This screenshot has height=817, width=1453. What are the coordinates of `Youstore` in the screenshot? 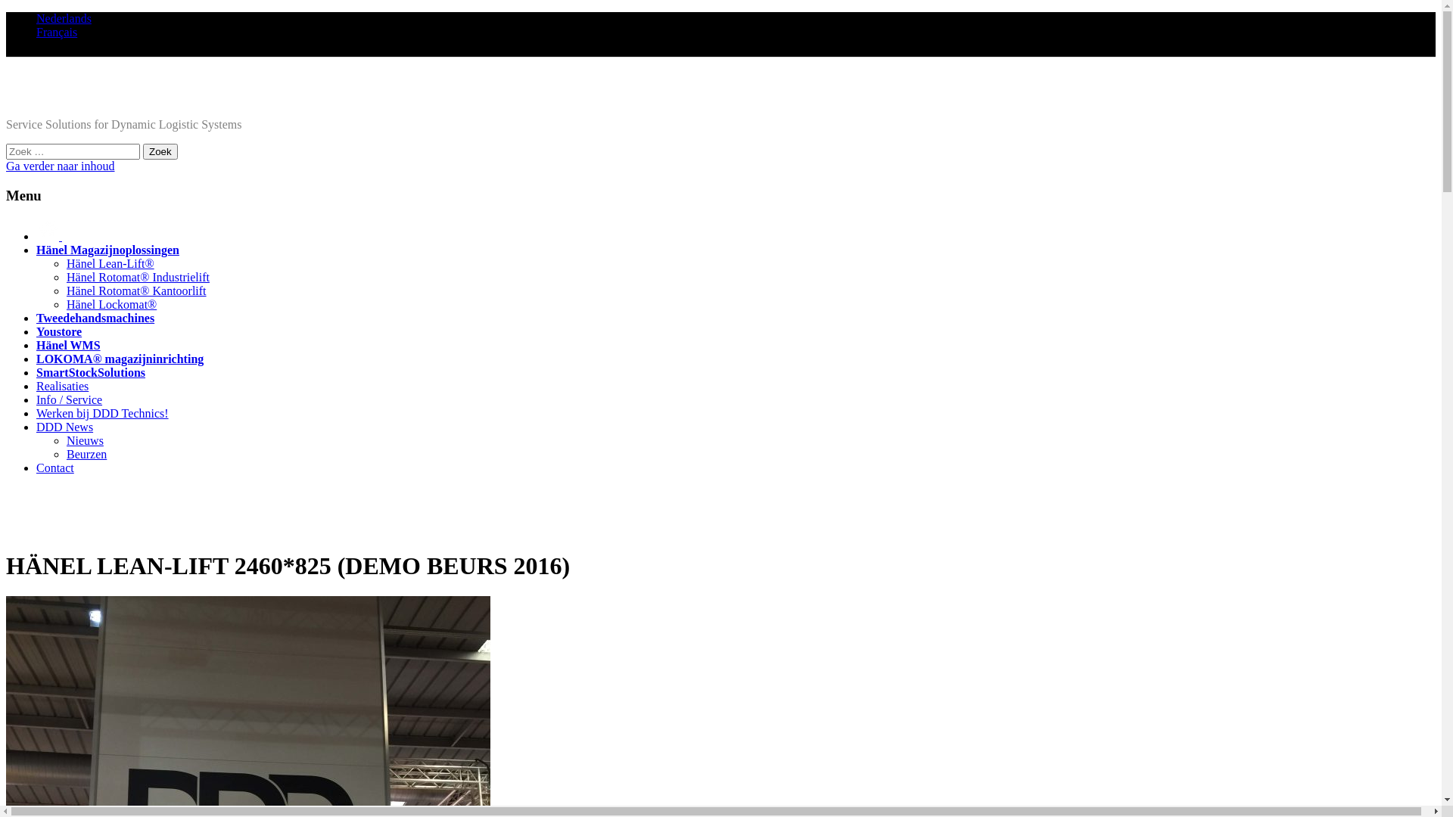 It's located at (59, 331).